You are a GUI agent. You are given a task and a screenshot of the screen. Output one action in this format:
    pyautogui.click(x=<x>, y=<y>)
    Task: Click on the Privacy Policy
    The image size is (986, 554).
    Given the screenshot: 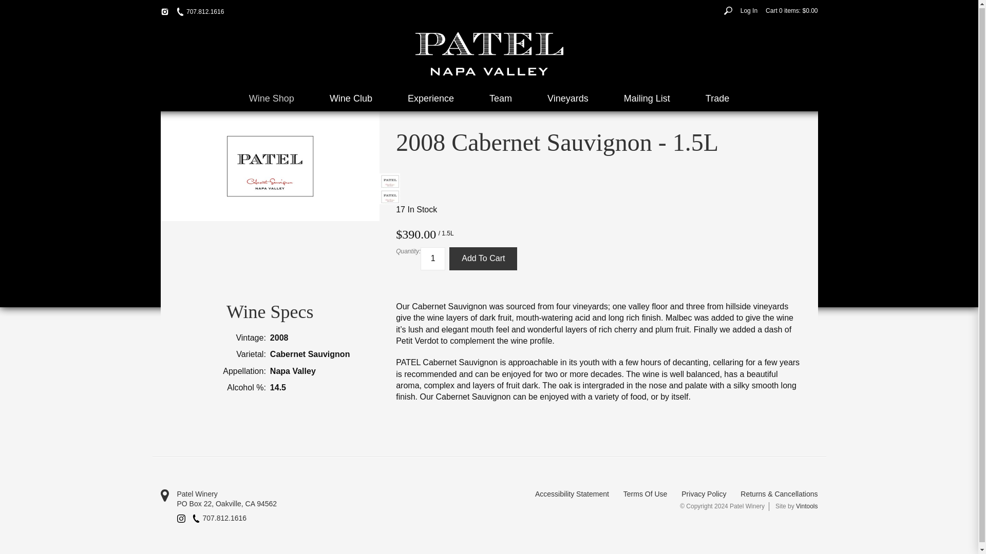 What is the action you would take?
    pyautogui.click(x=704, y=494)
    